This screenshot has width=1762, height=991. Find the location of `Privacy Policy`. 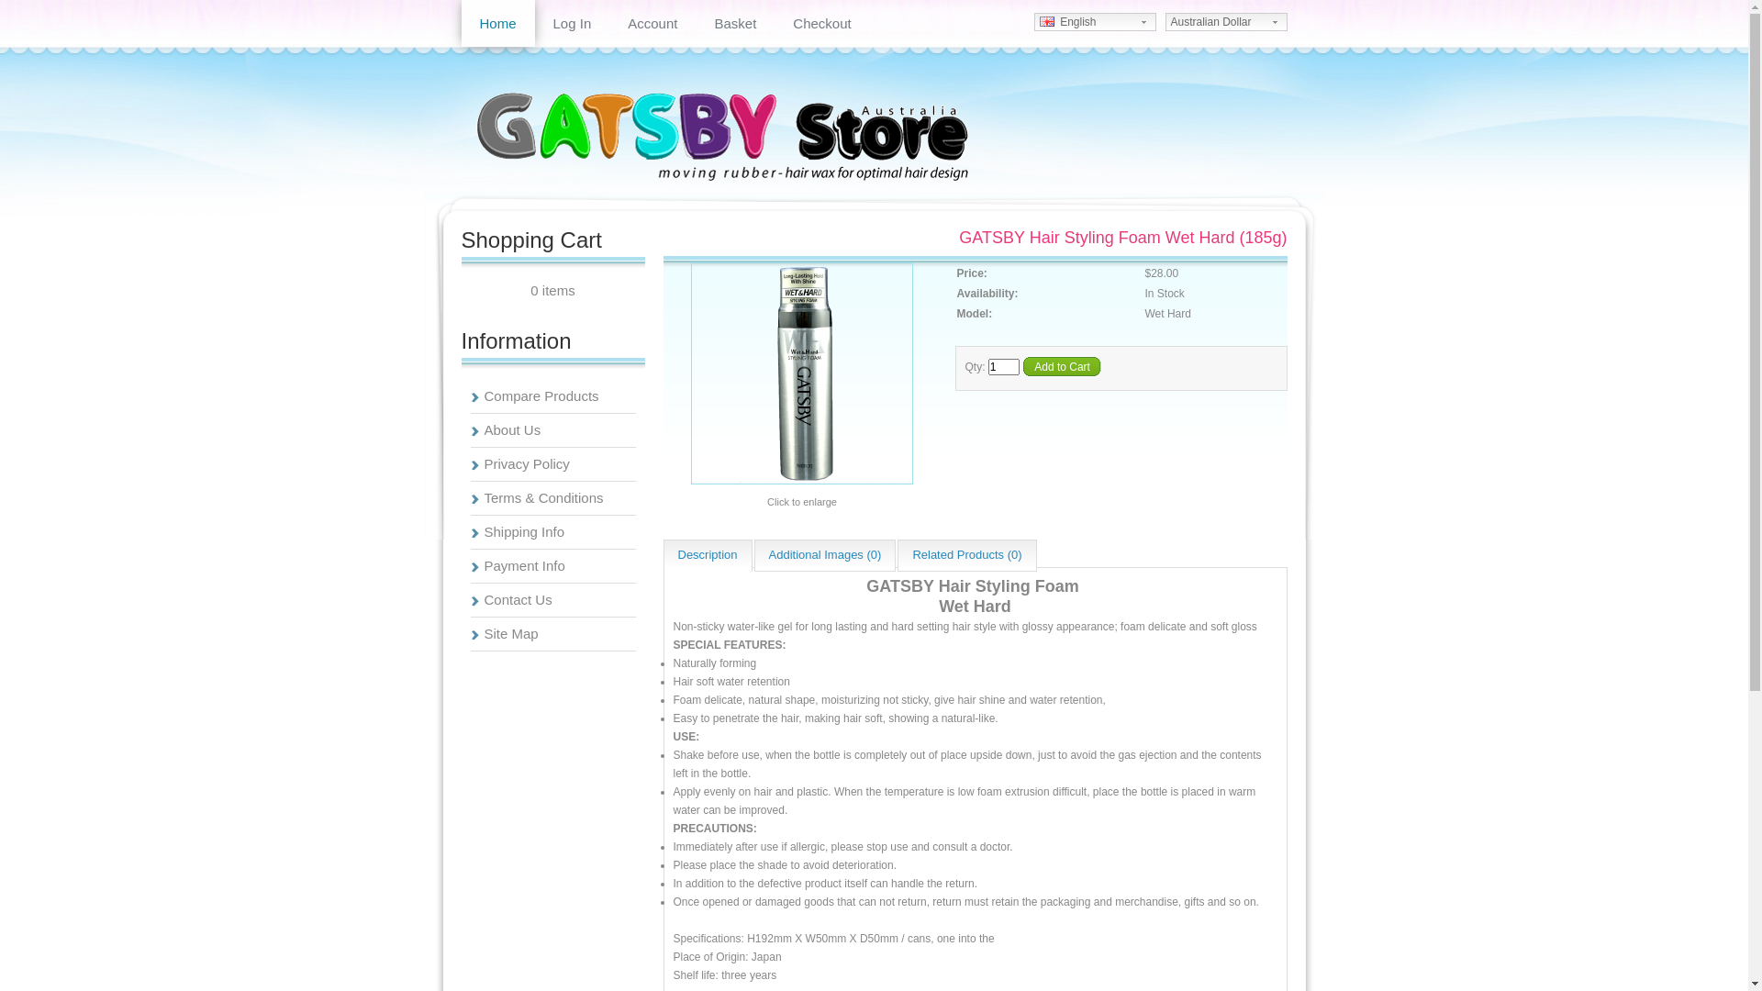

Privacy Policy is located at coordinates (527, 464).